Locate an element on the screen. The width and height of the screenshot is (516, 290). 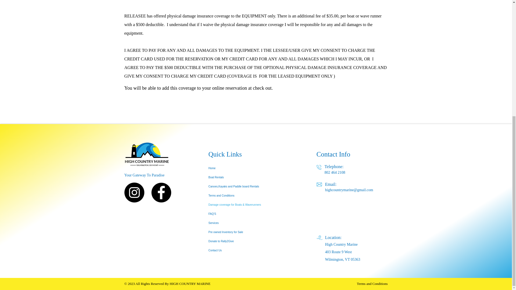
Telephone: is located at coordinates (334, 166).